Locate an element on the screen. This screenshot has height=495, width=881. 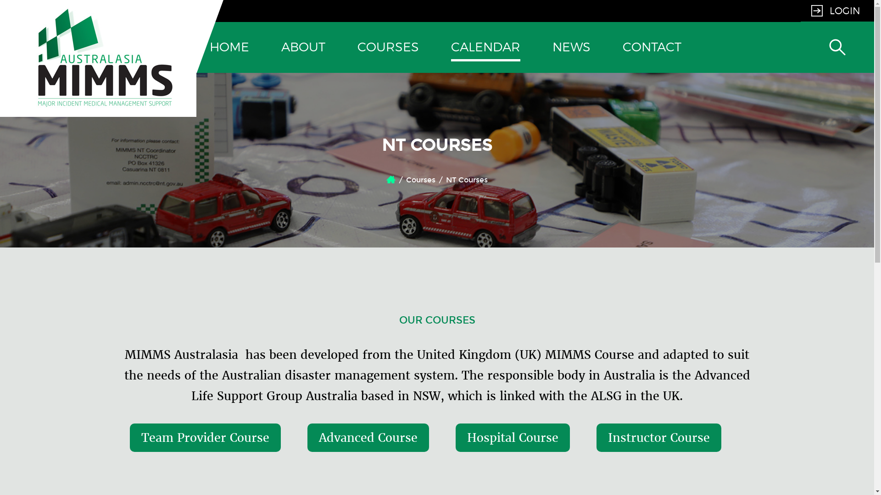
Skip to main content is located at coordinates (44, 0).